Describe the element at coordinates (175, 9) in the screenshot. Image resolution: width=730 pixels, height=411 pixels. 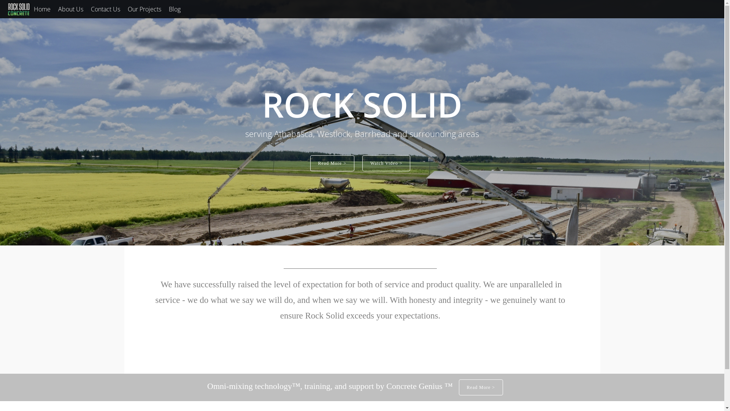
I see `Blog` at that location.